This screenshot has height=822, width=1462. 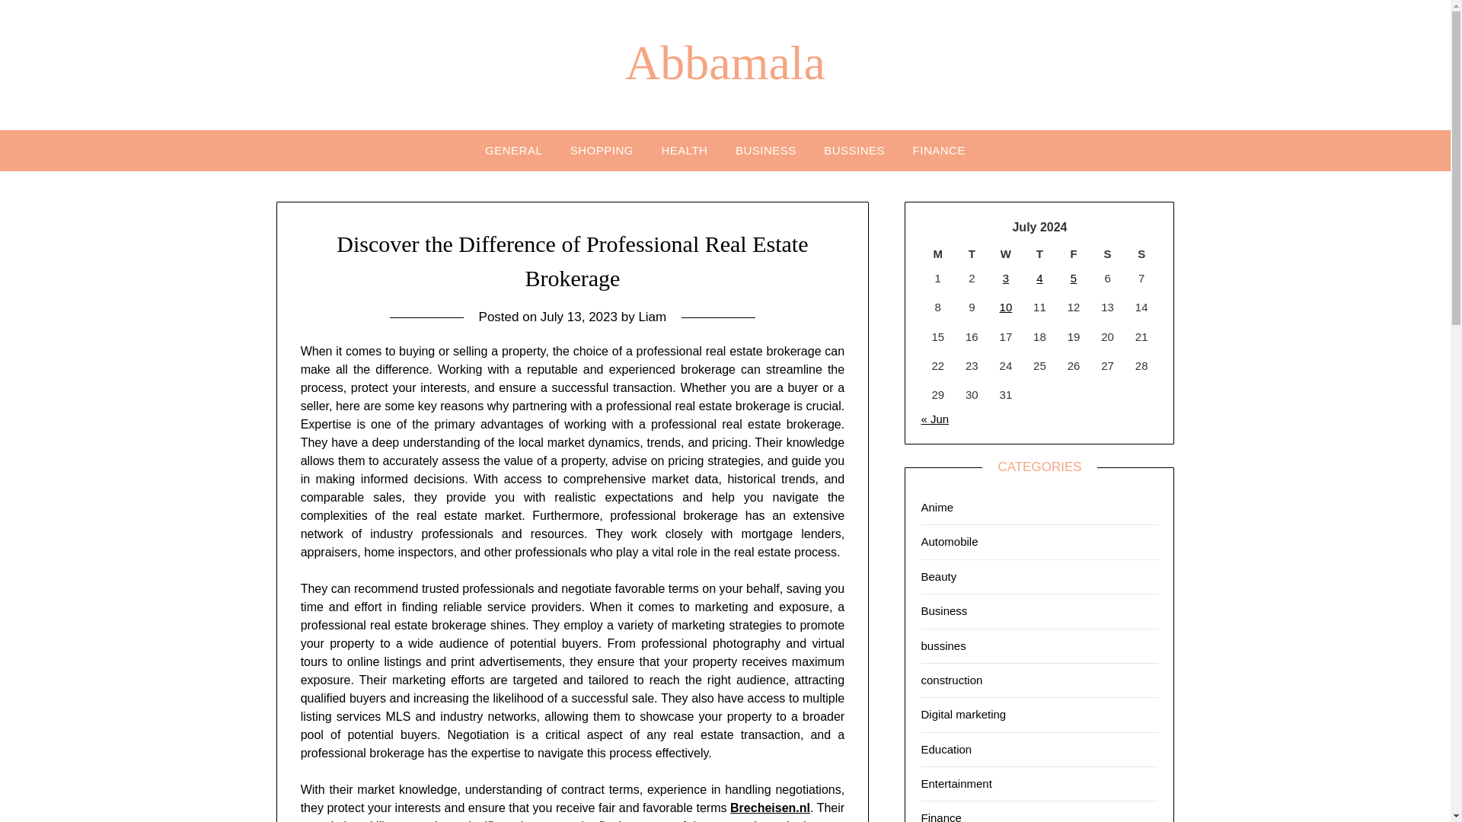 What do you see at coordinates (579, 317) in the screenshot?
I see `July 13, 2023` at bounding box center [579, 317].